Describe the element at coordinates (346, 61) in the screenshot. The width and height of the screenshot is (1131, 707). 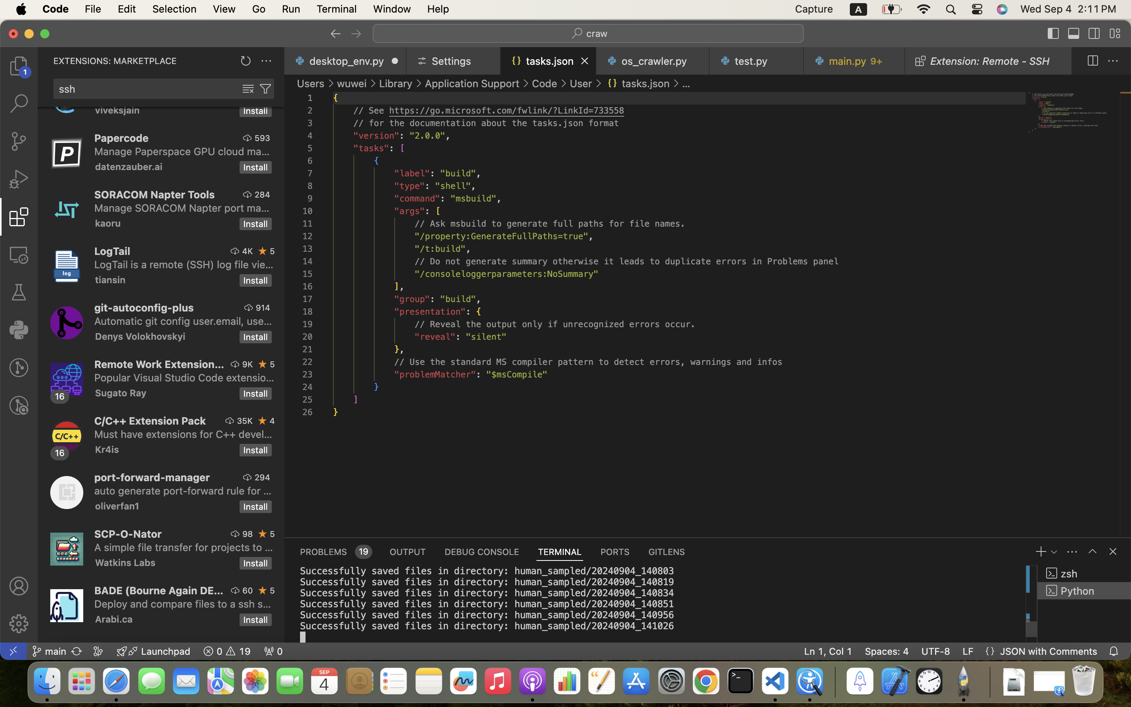
I see `0 desktop_env.py  ` at that location.